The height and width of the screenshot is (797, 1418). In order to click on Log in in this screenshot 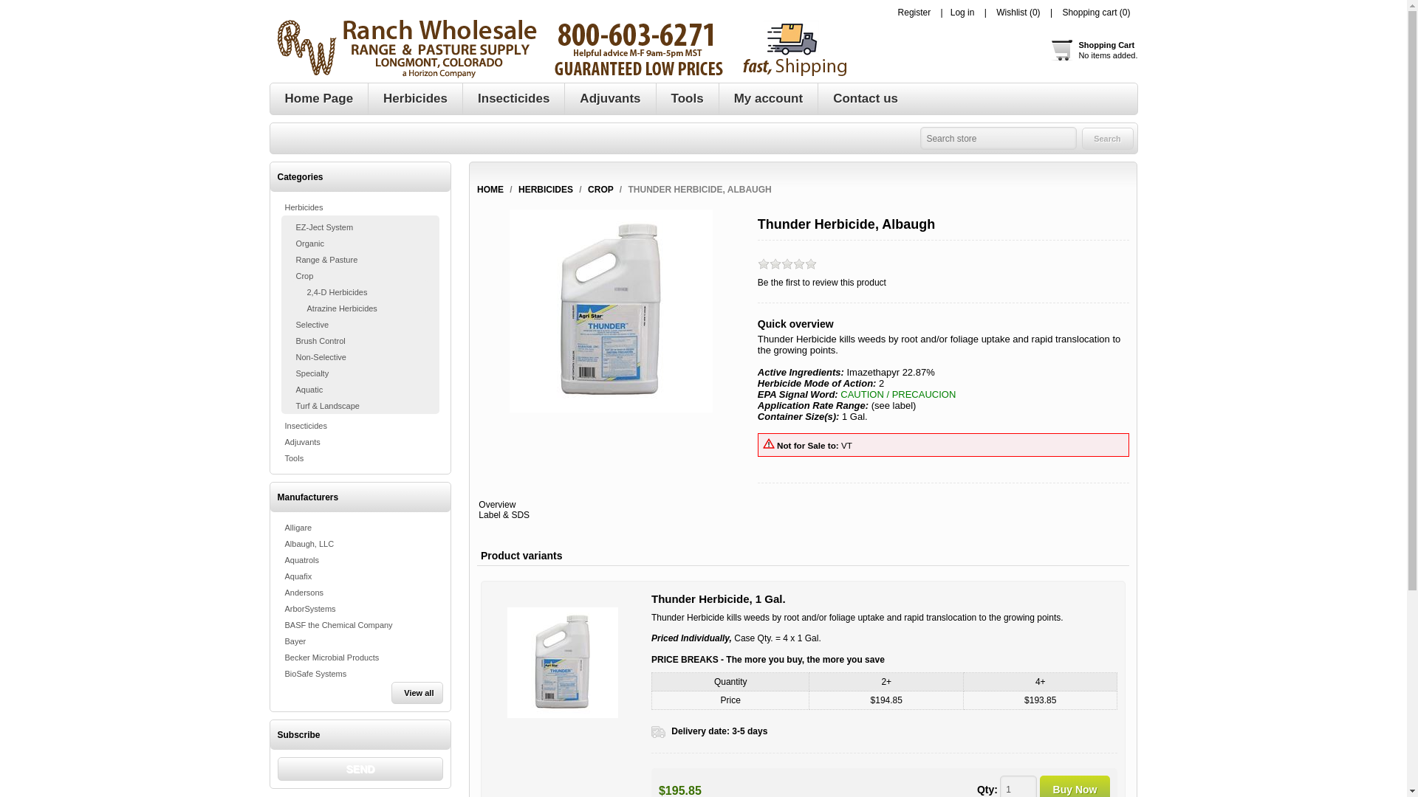, I will do `click(558, 49)`.